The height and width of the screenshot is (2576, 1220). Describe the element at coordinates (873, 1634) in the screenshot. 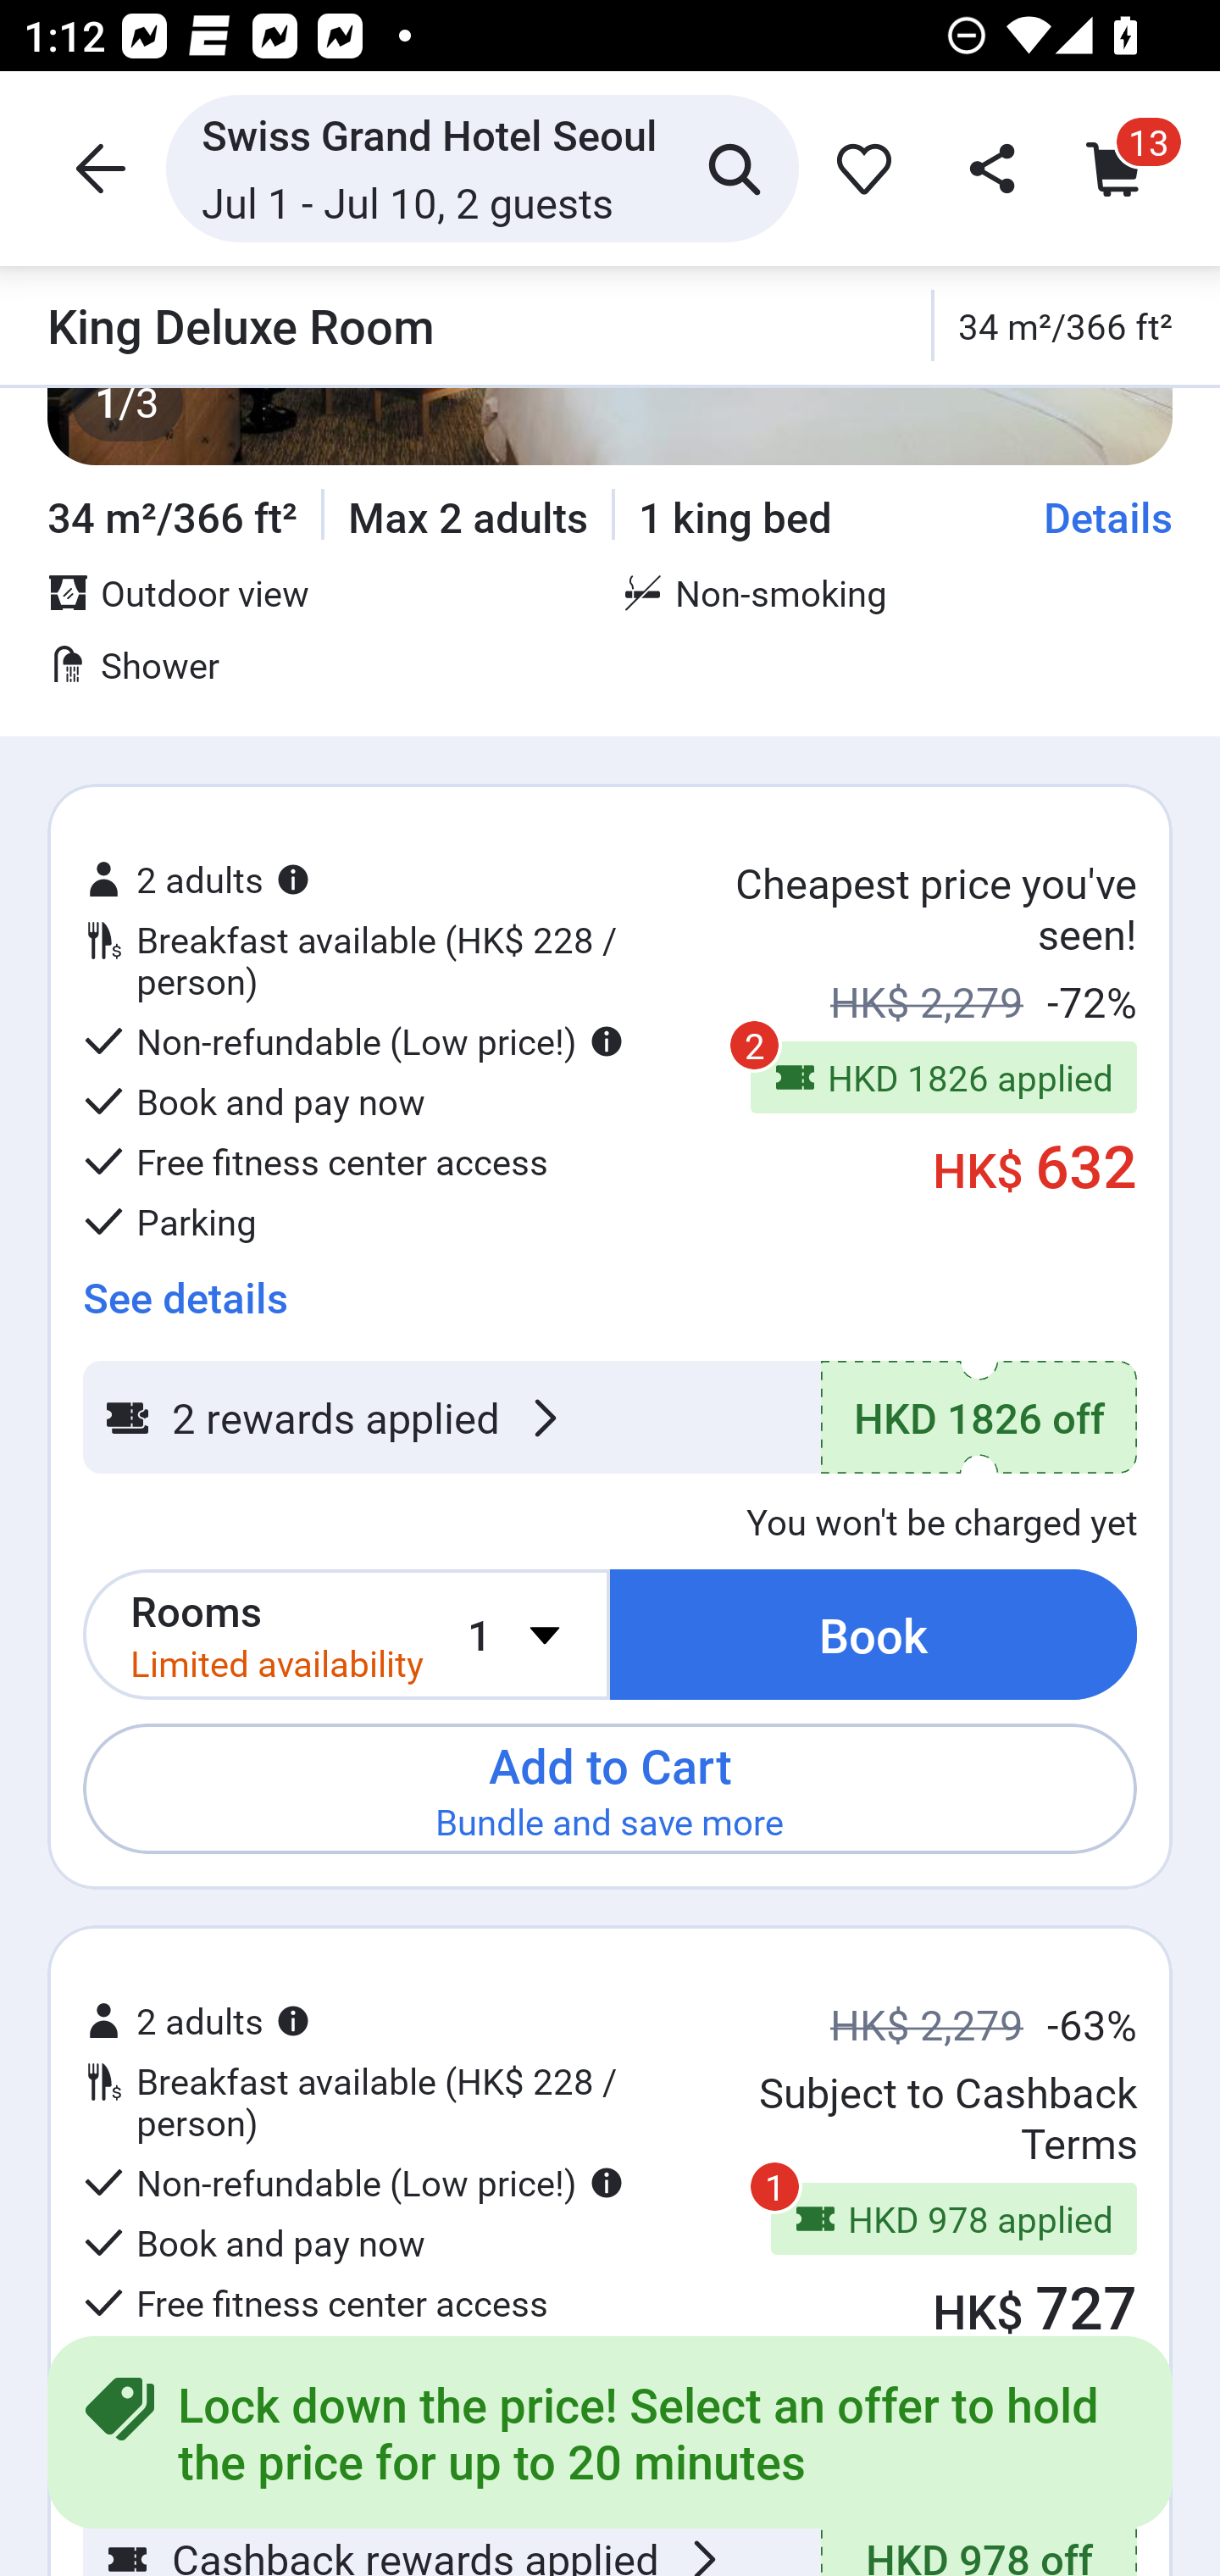

I see `Book` at that location.